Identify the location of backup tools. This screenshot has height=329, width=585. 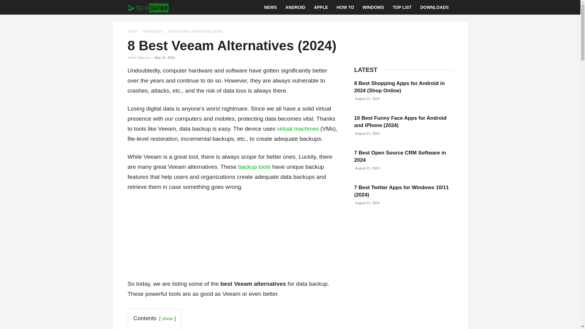
(254, 167).